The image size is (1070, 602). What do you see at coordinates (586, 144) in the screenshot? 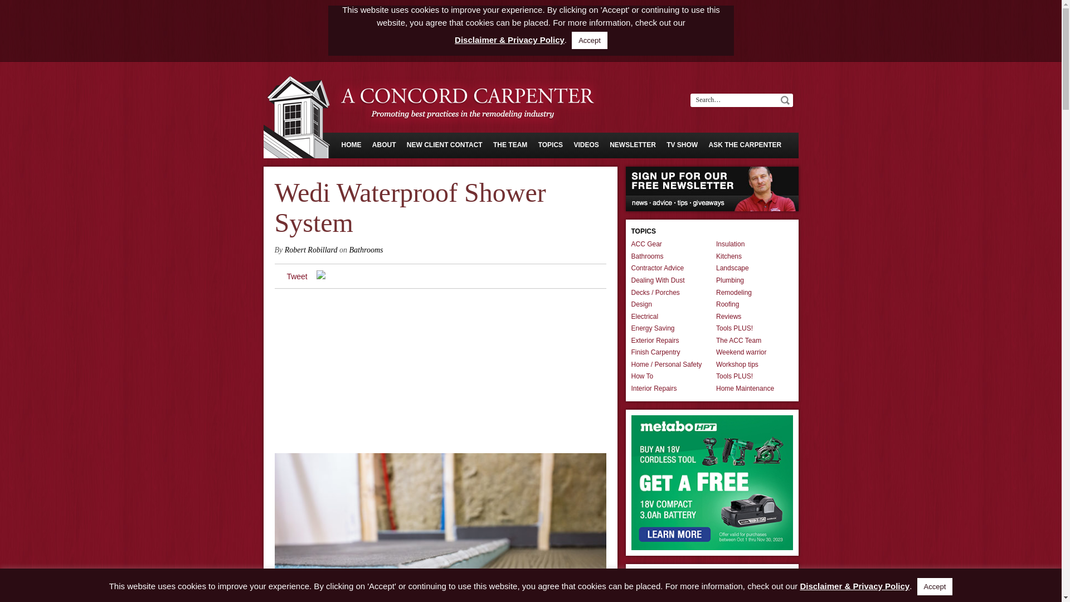
I see `VIDEOS` at bounding box center [586, 144].